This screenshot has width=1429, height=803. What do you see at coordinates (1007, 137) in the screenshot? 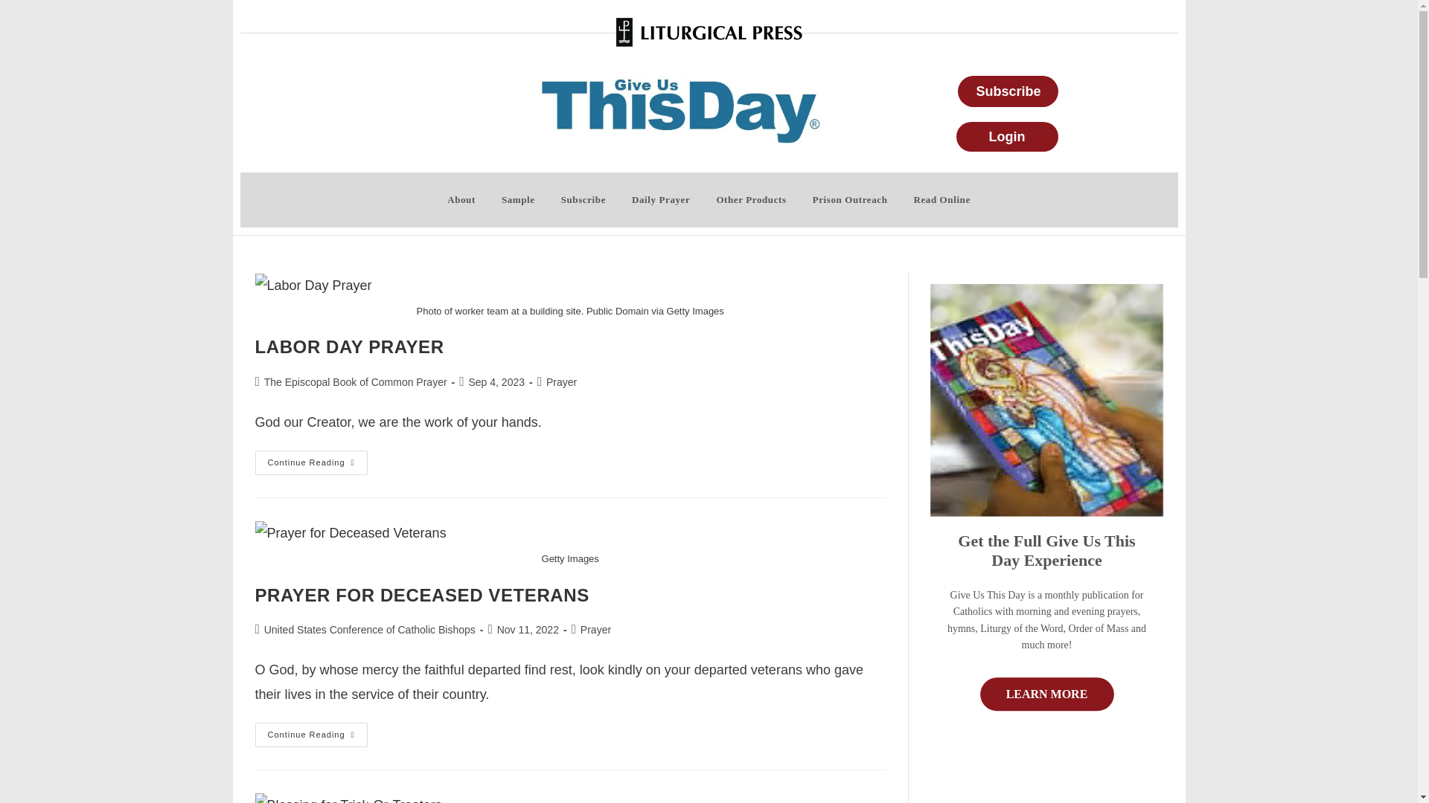
I see `Login` at bounding box center [1007, 137].